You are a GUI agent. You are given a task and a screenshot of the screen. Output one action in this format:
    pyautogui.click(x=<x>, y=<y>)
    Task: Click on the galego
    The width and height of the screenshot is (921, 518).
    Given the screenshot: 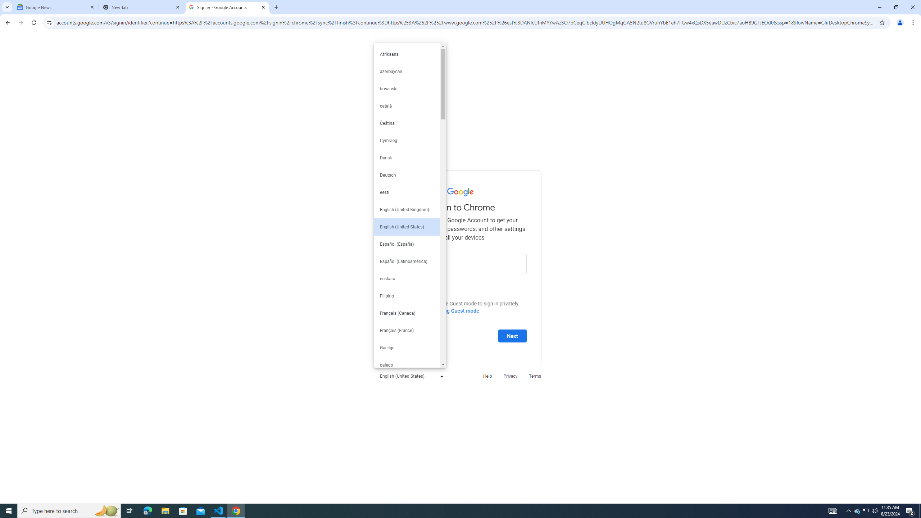 What is the action you would take?
    pyautogui.click(x=407, y=365)
    